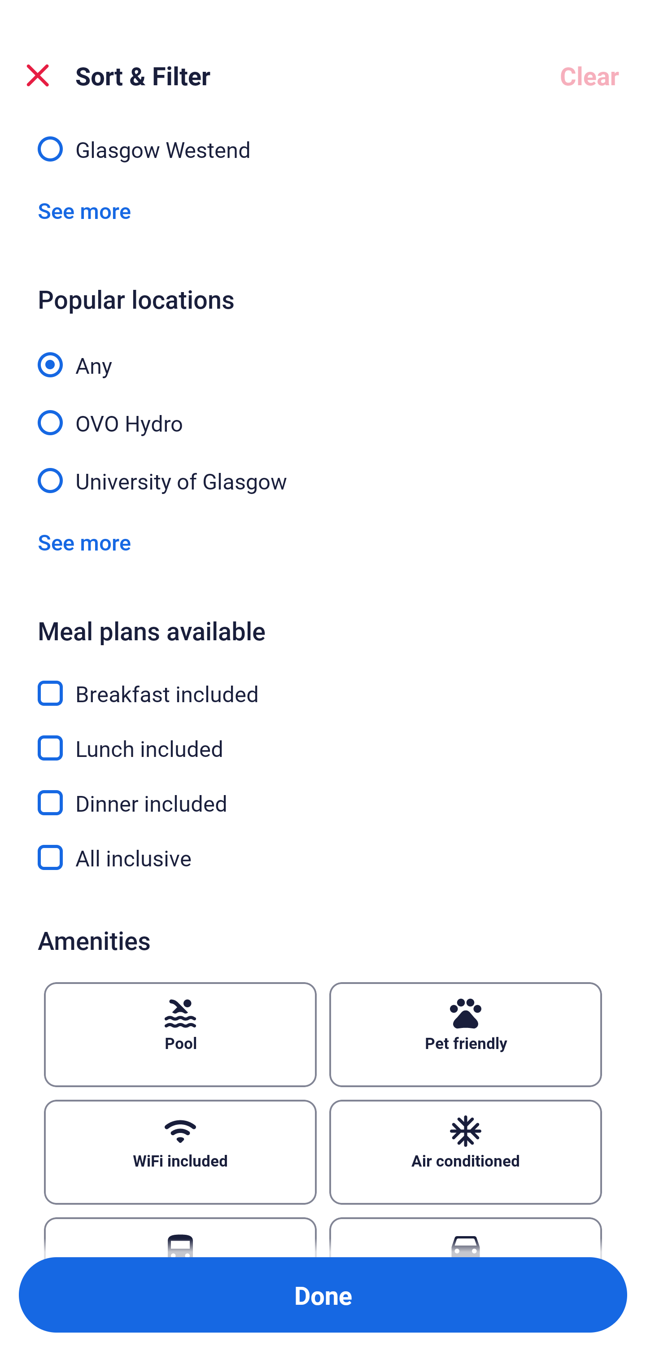  Describe the element at coordinates (323, 413) in the screenshot. I see `OVO Hydro` at that location.